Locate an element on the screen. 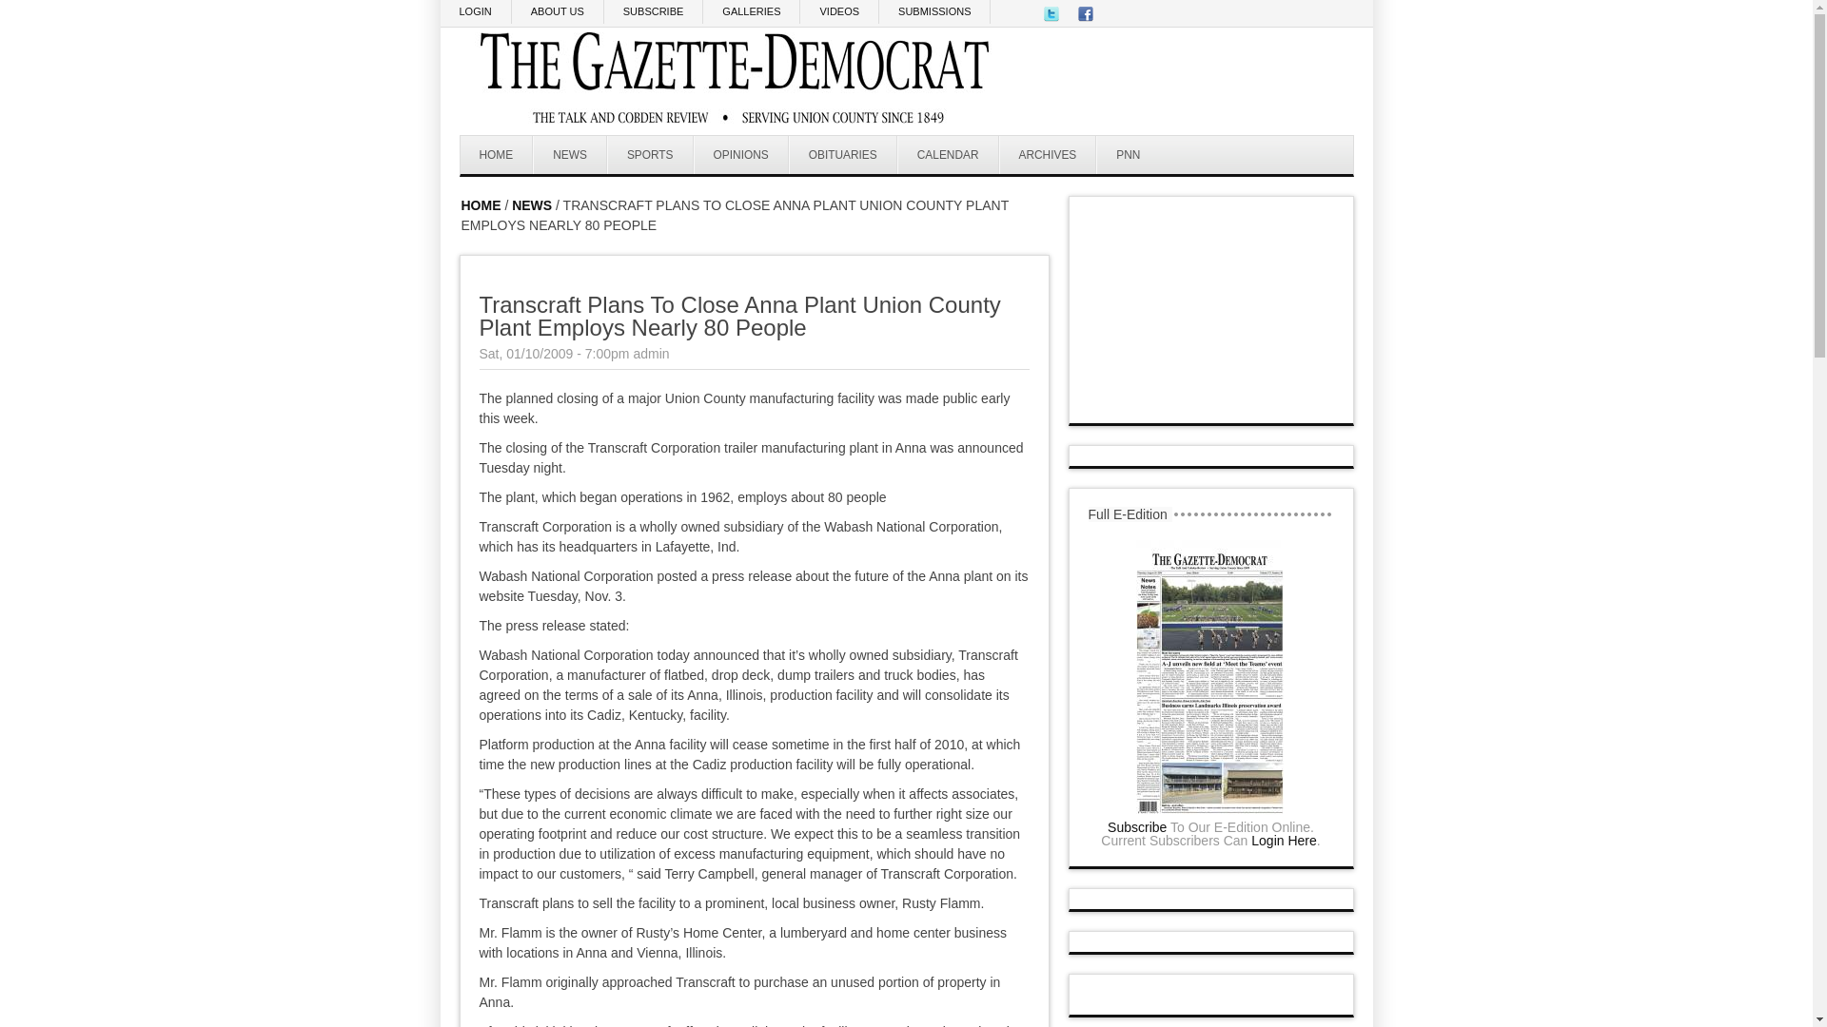  SPORTS is located at coordinates (650, 154).